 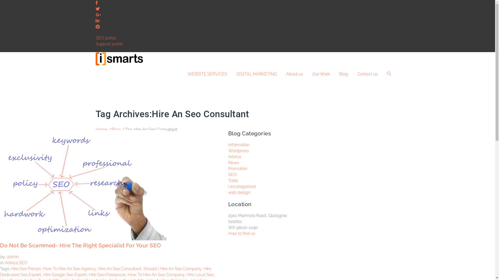 I want to click on Hire Local Seo, so click(x=200, y=275).